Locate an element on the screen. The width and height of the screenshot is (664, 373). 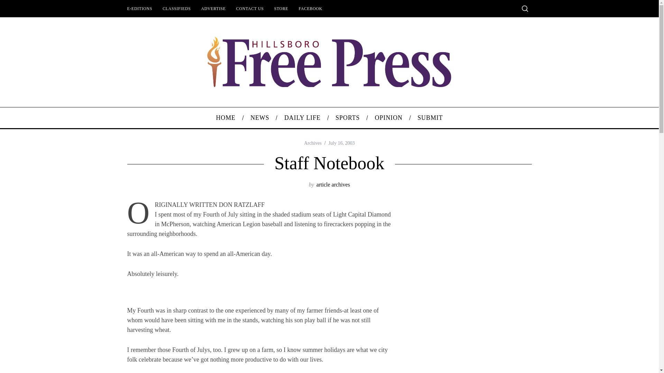
STORE is located at coordinates (281, 8).